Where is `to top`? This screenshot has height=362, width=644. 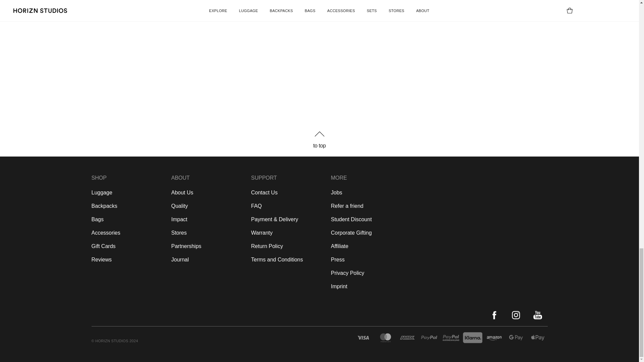 to top is located at coordinates (319, 139).